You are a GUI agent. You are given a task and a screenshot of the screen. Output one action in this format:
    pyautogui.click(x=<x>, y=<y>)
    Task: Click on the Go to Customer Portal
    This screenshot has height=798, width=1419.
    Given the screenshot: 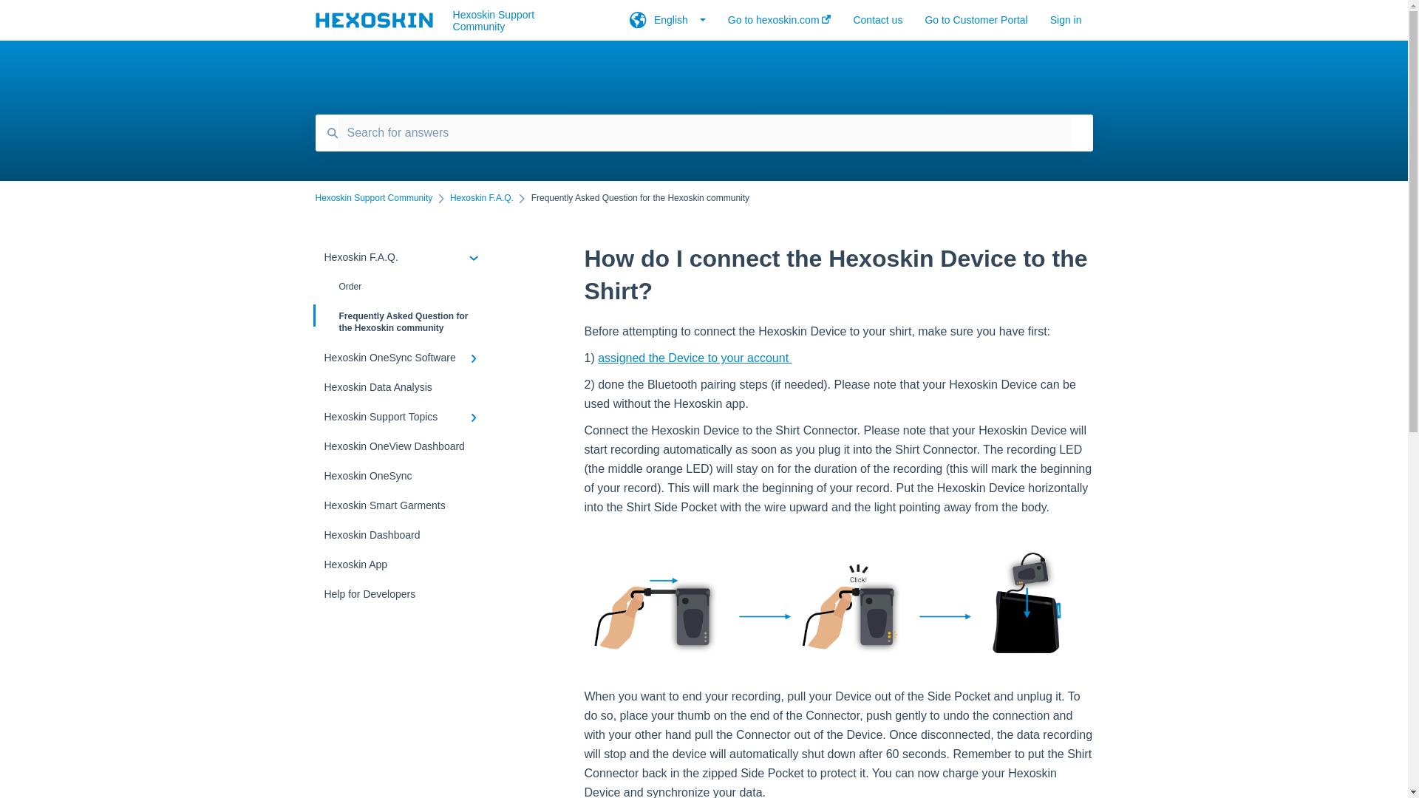 What is the action you would take?
    pyautogui.click(x=976, y=24)
    